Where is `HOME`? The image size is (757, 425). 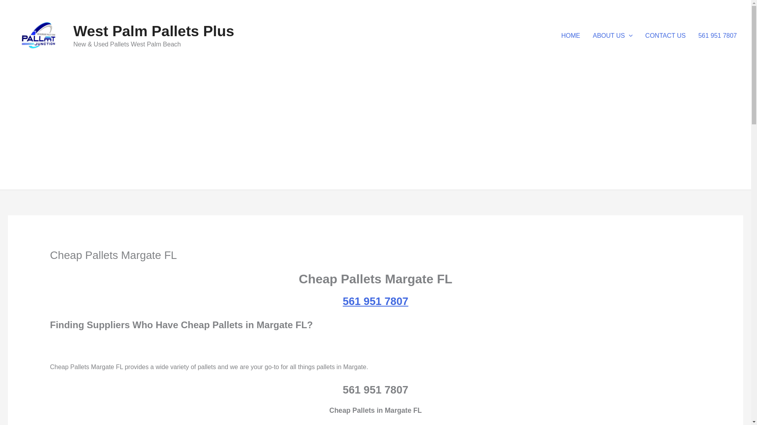 HOME is located at coordinates (571, 36).